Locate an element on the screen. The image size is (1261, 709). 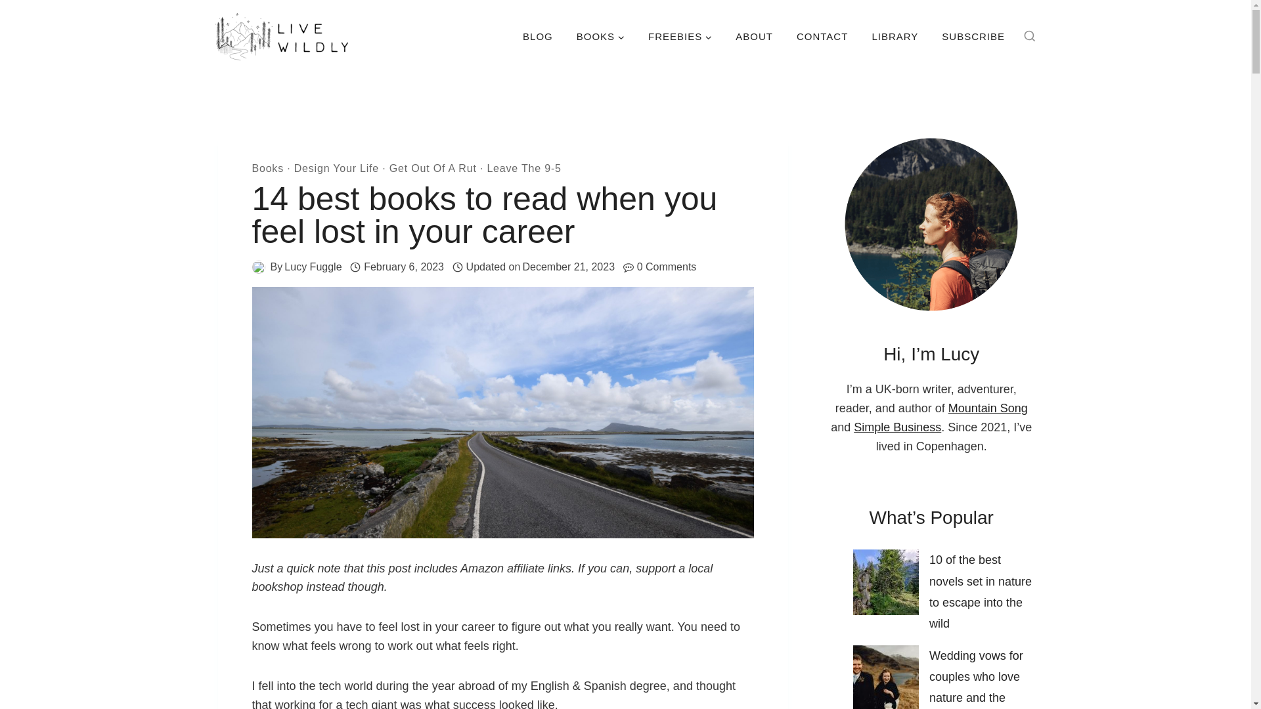
SUBSCRIBE is located at coordinates (973, 36).